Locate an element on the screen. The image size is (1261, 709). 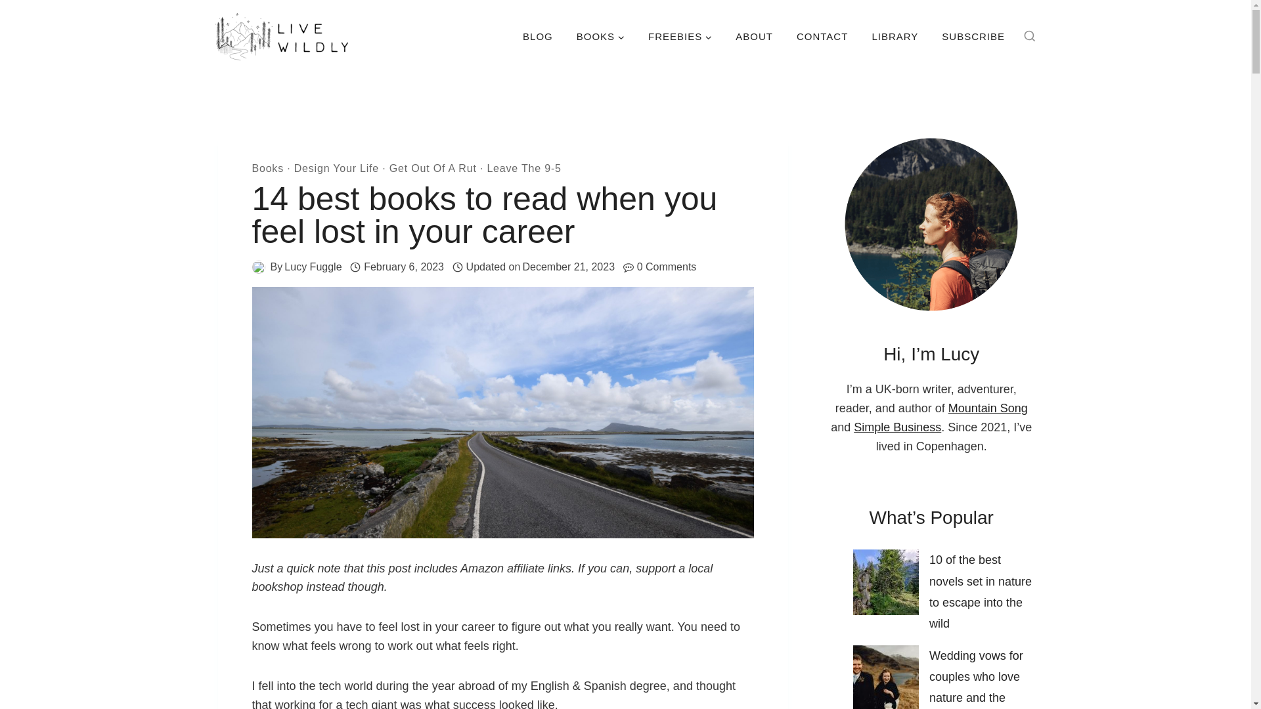
SUBSCRIBE is located at coordinates (973, 36).